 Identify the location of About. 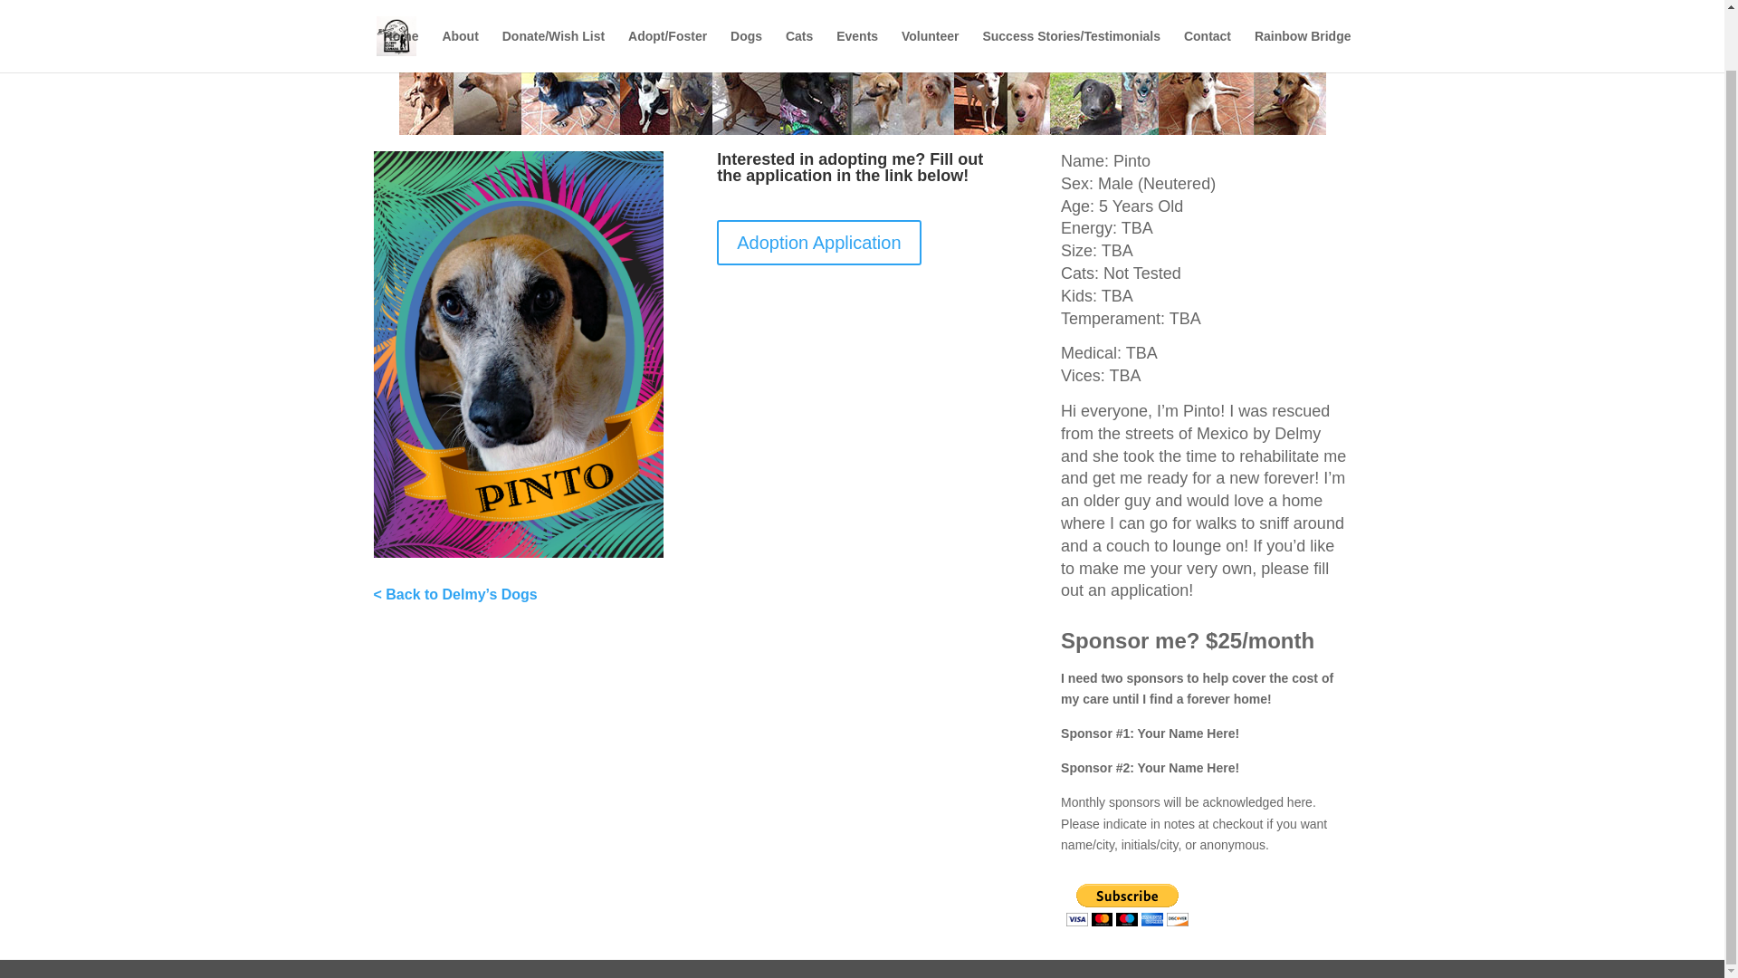
(460, 5).